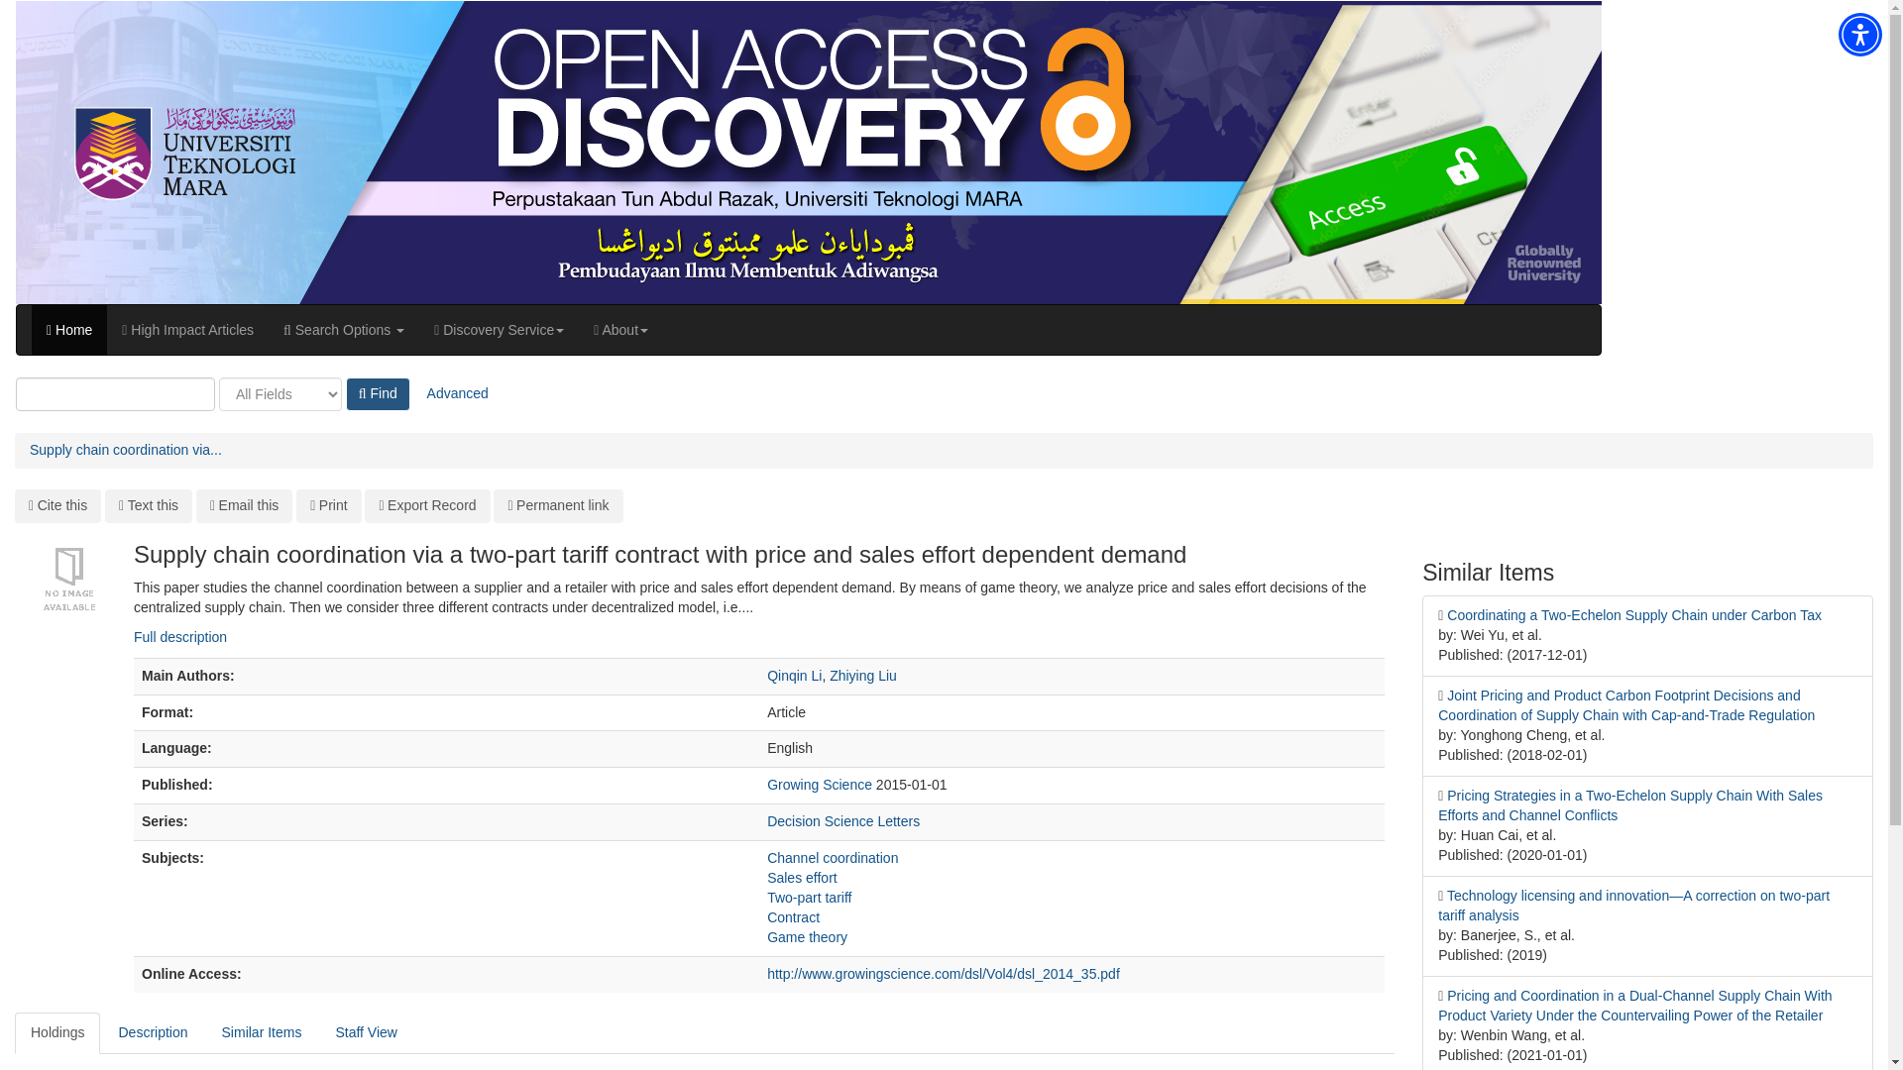 This screenshot has width=1903, height=1070. Describe the element at coordinates (498, 329) in the screenshot. I see `Discovery Service` at that location.